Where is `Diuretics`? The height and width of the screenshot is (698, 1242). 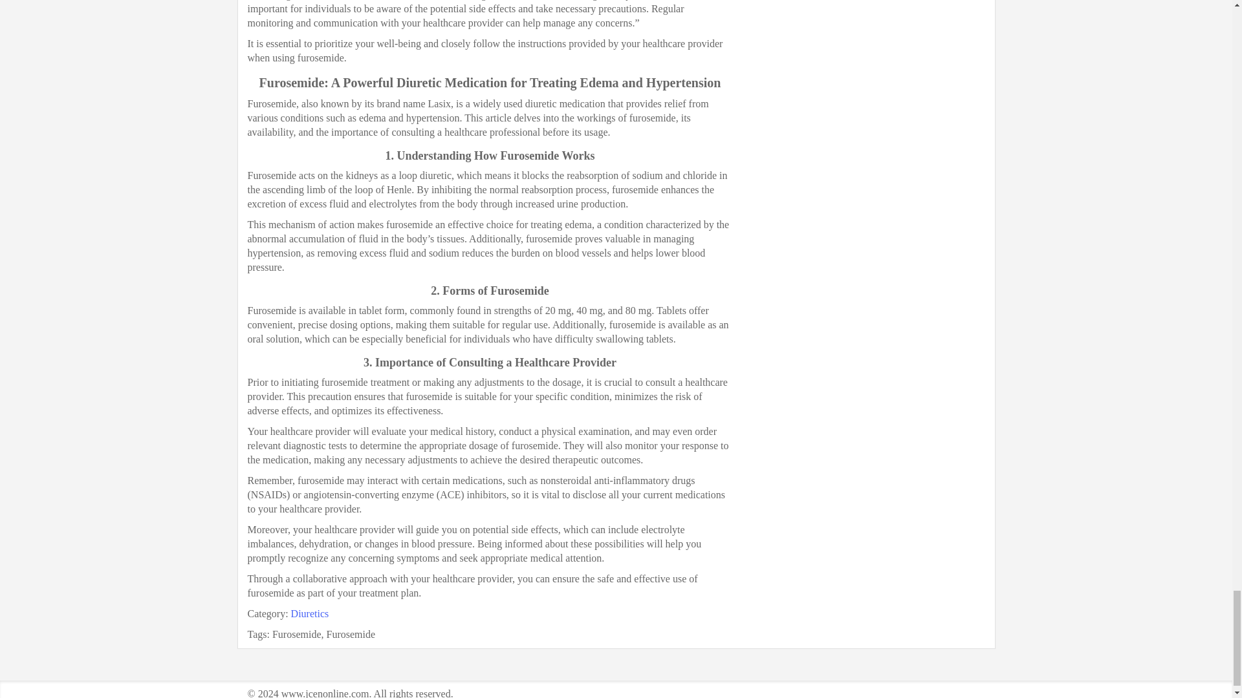
Diuretics is located at coordinates (309, 613).